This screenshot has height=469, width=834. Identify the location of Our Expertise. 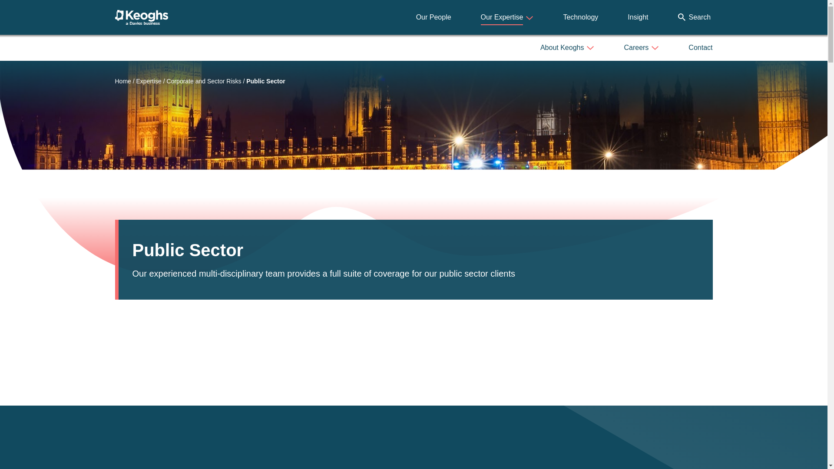
(507, 17).